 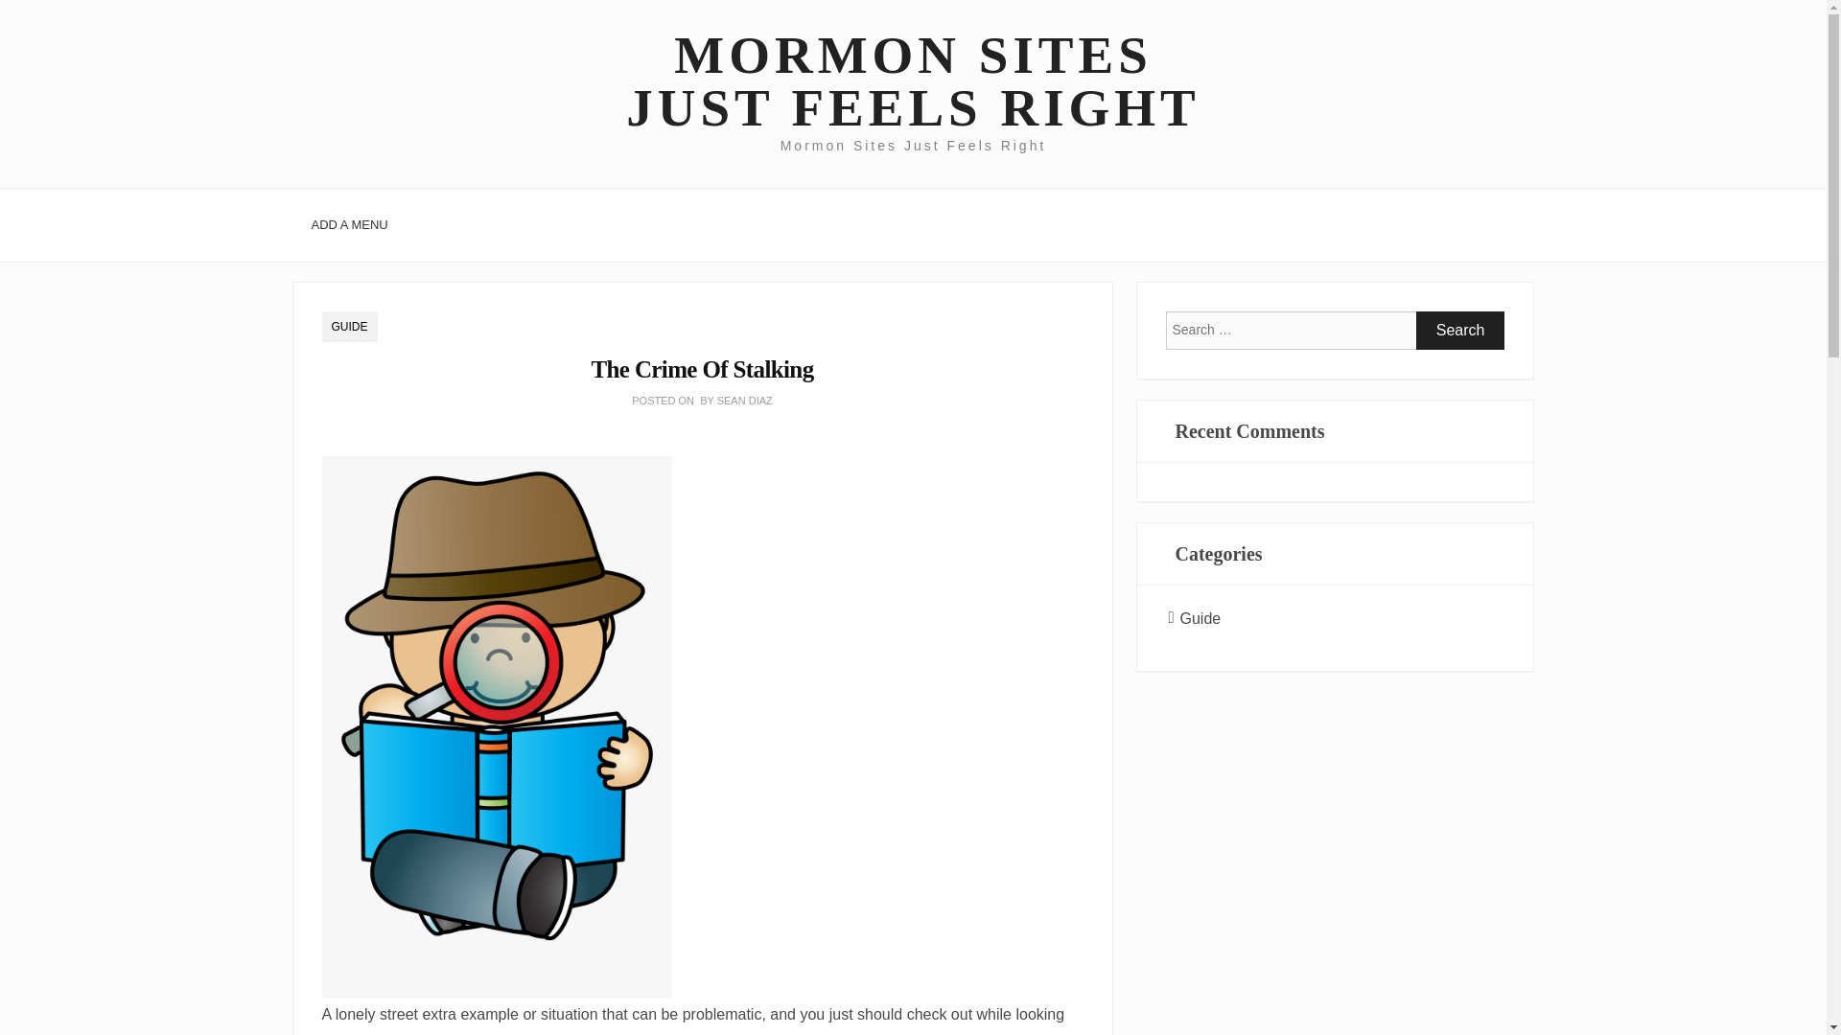 I want to click on Guide, so click(x=1200, y=619).